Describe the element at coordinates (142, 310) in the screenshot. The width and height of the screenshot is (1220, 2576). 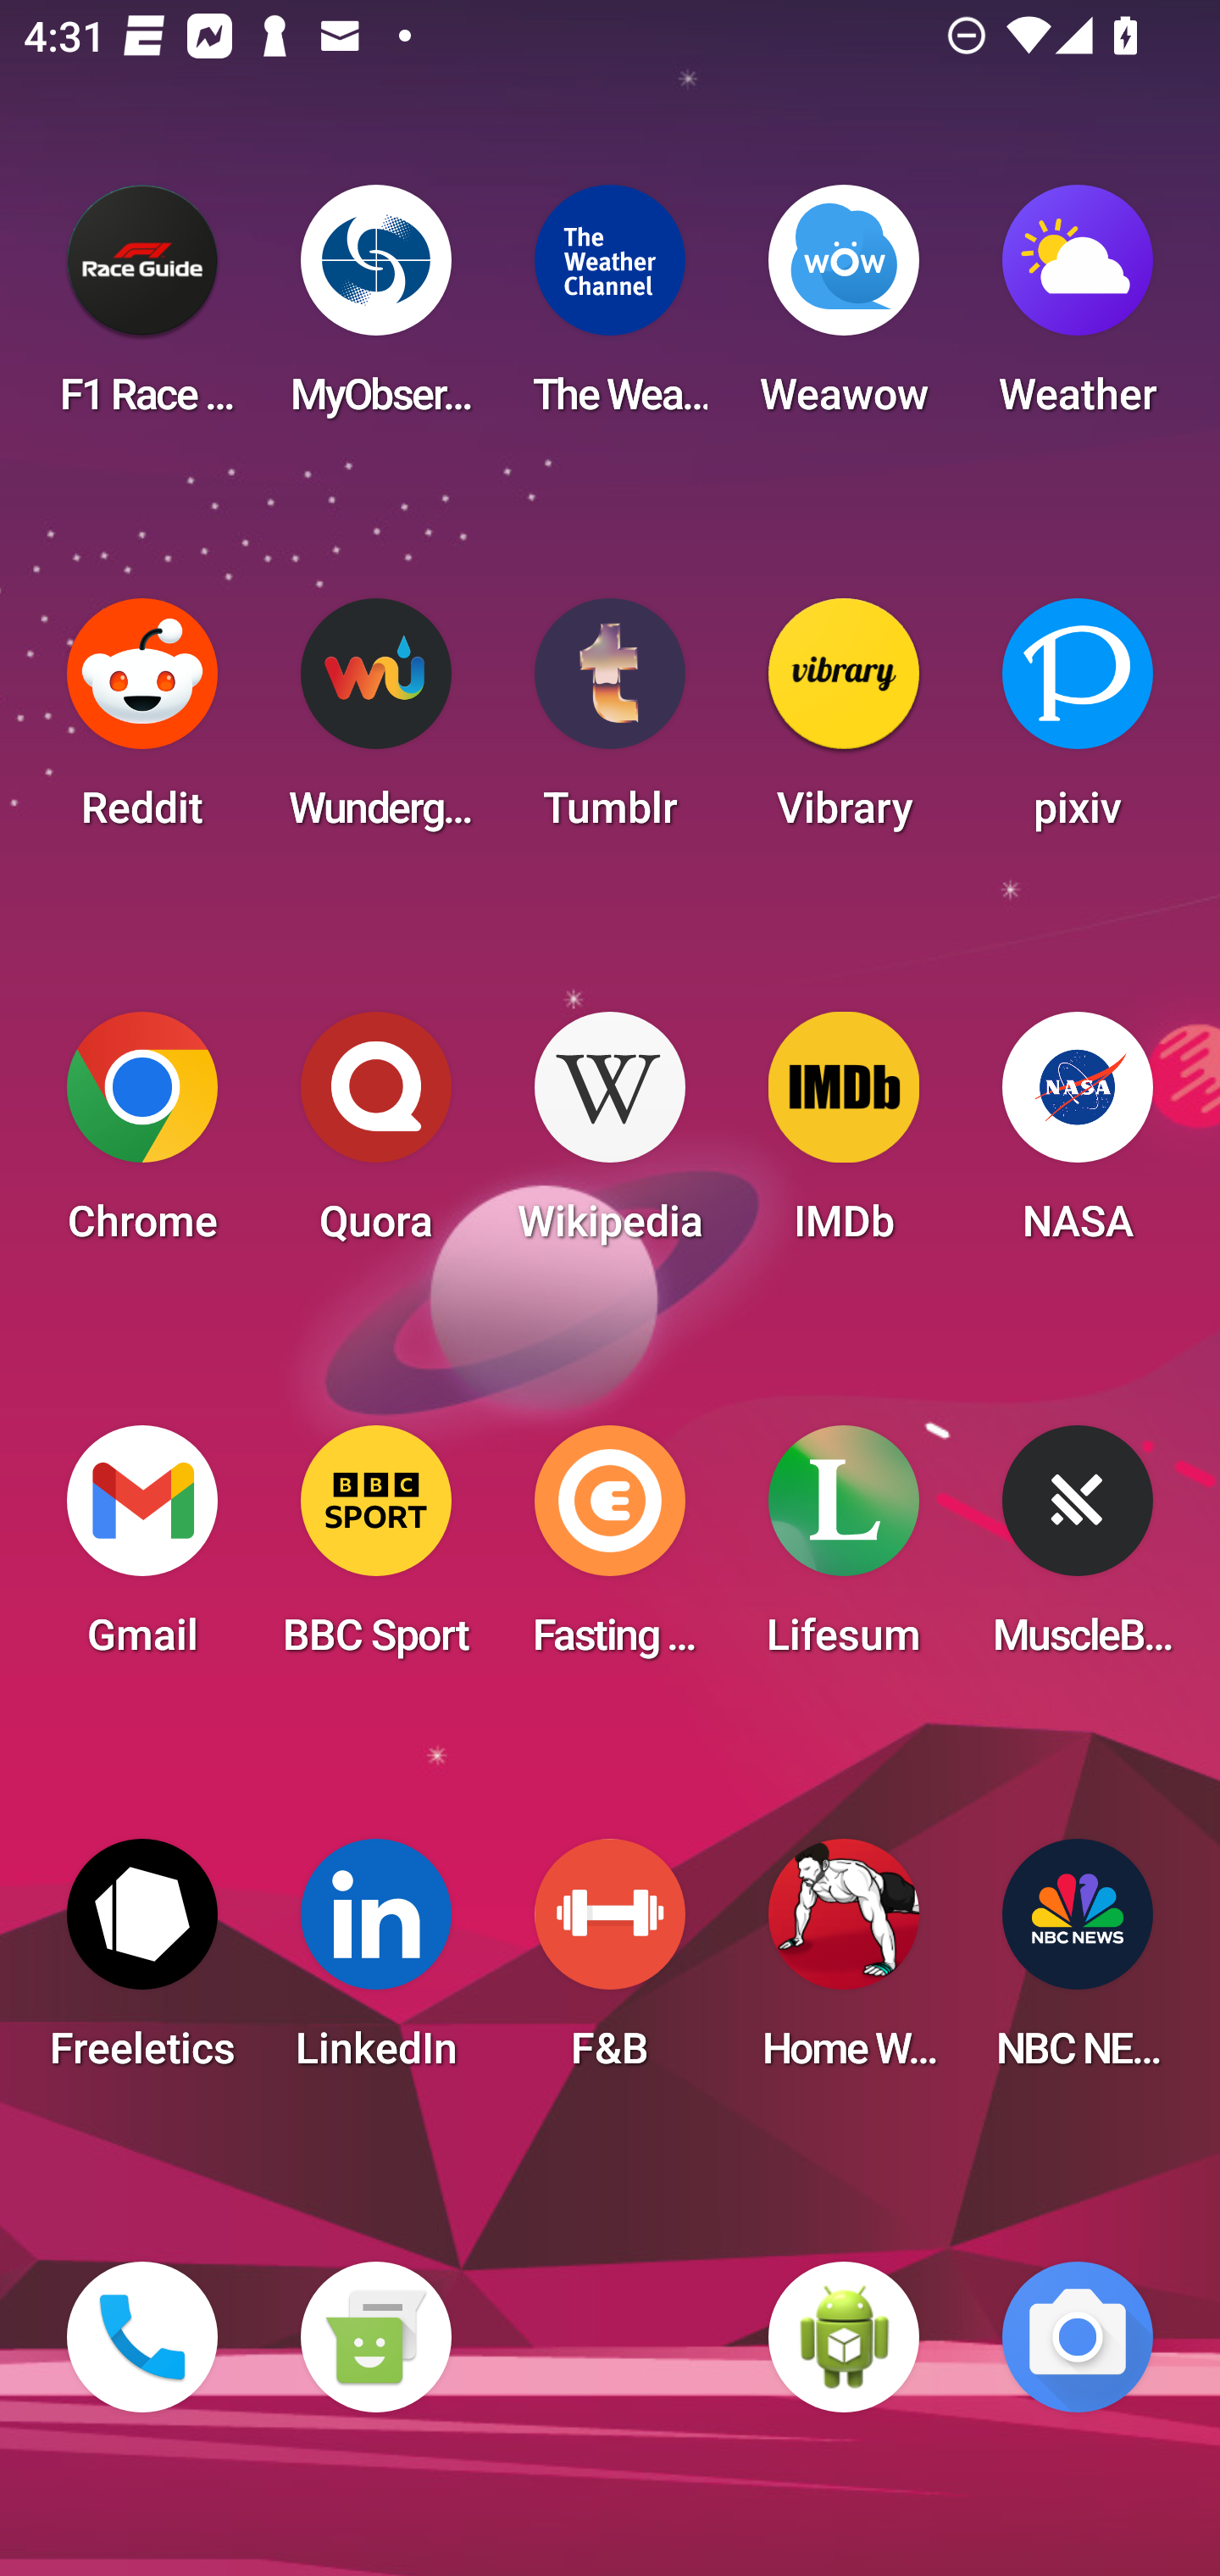
I see `F1 Race Guide` at that location.